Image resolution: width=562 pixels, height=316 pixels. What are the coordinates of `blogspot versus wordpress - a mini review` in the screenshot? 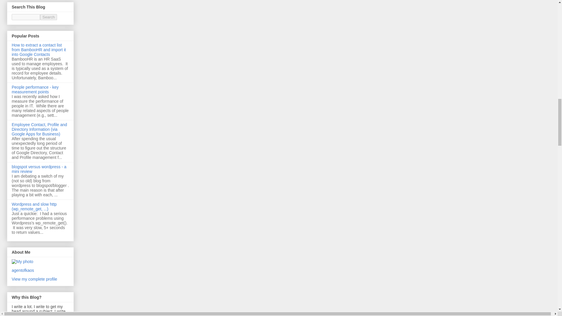 It's located at (39, 169).